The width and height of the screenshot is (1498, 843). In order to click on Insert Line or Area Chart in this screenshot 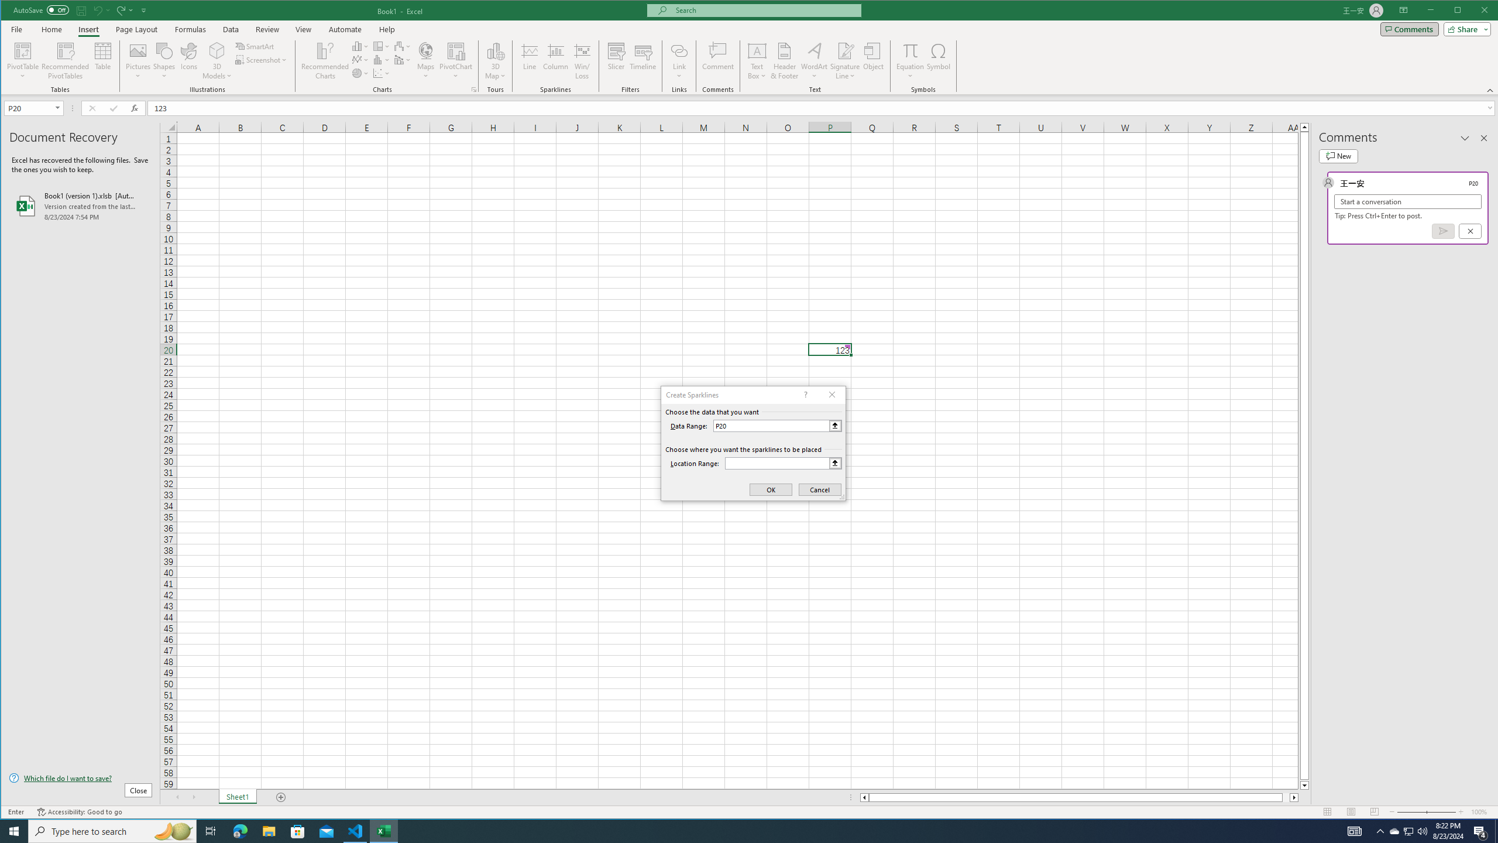, I will do `click(360, 60)`.